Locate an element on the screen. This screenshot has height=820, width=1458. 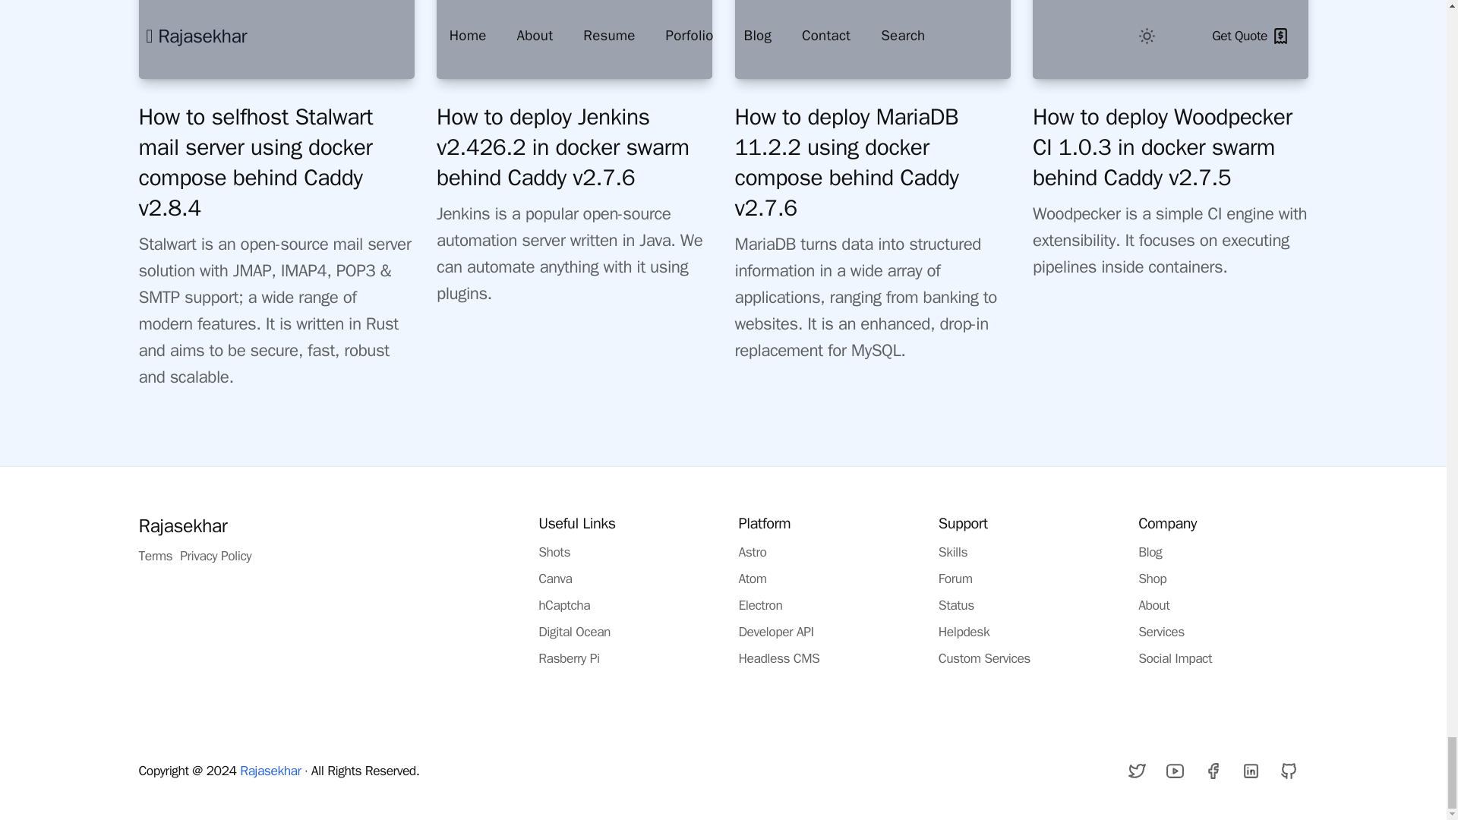
Developer API is located at coordinates (775, 632).